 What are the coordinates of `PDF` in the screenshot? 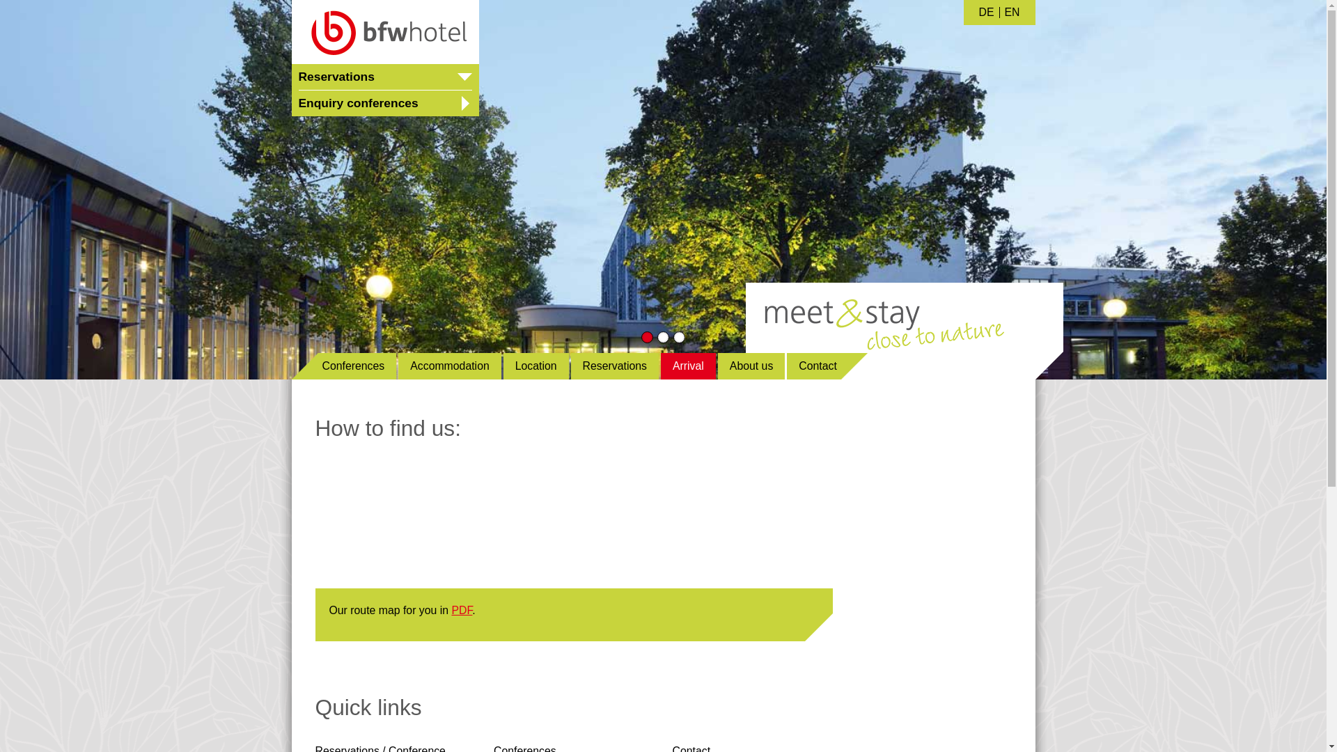 It's located at (461, 610).